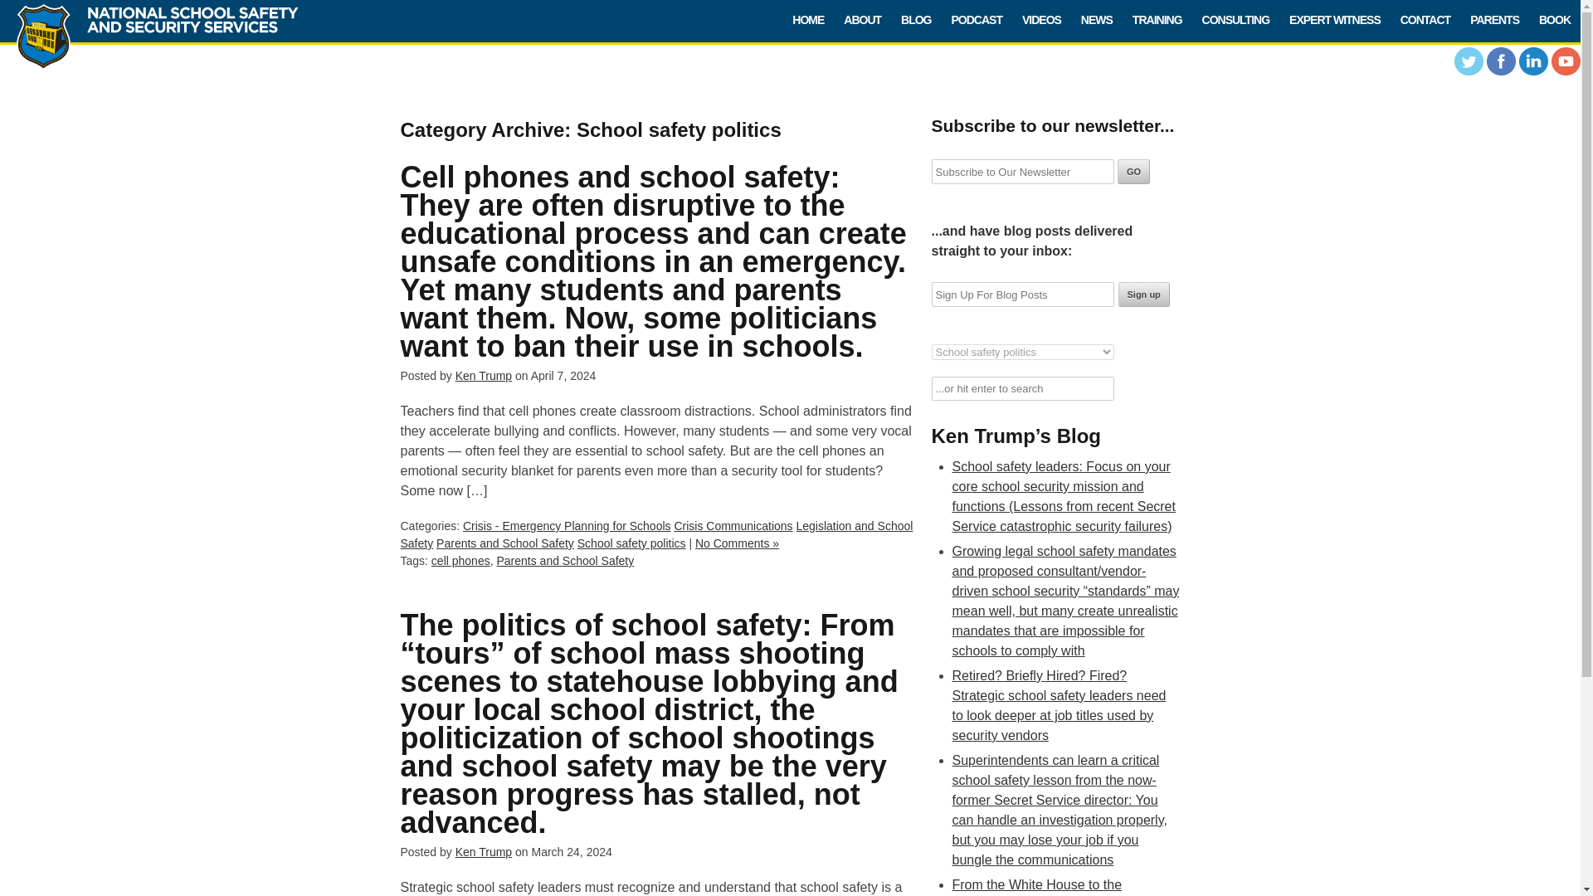  I want to click on Sign up, so click(1143, 295).